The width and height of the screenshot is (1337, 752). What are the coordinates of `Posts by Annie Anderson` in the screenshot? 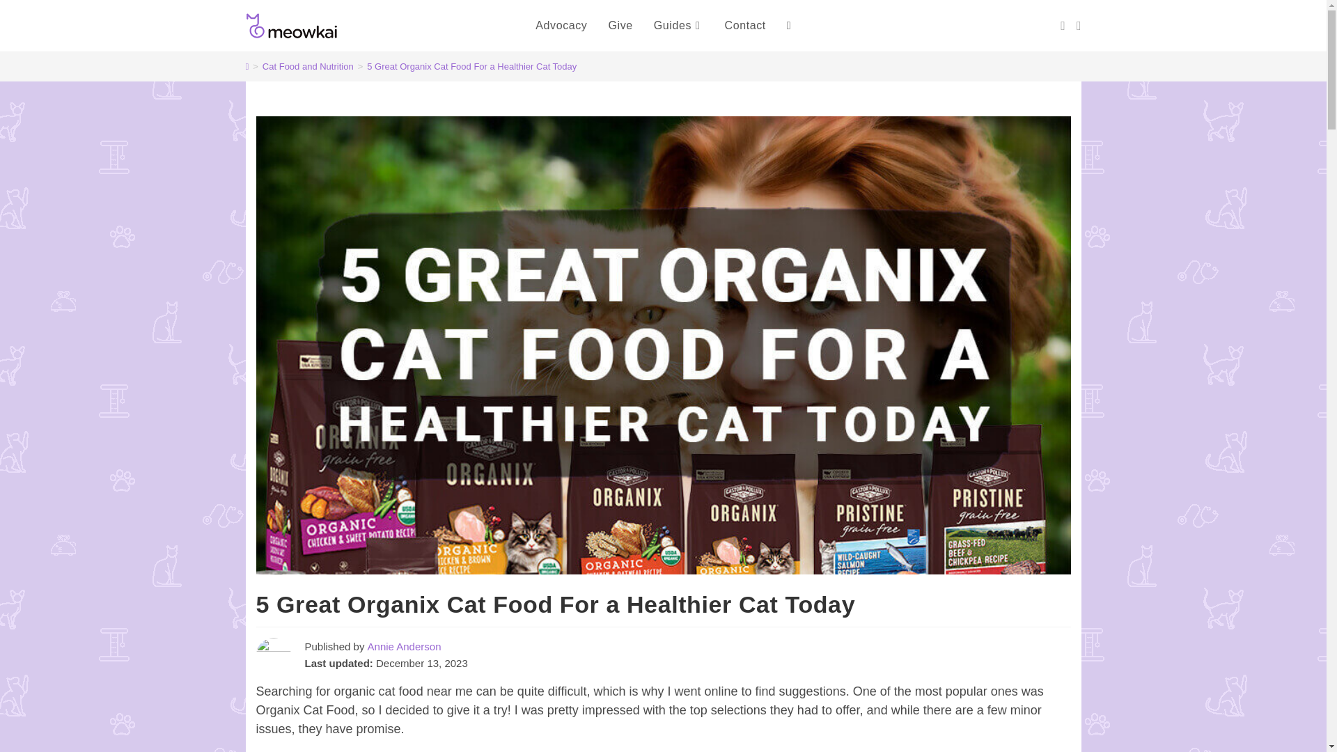 It's located at (404, 646).